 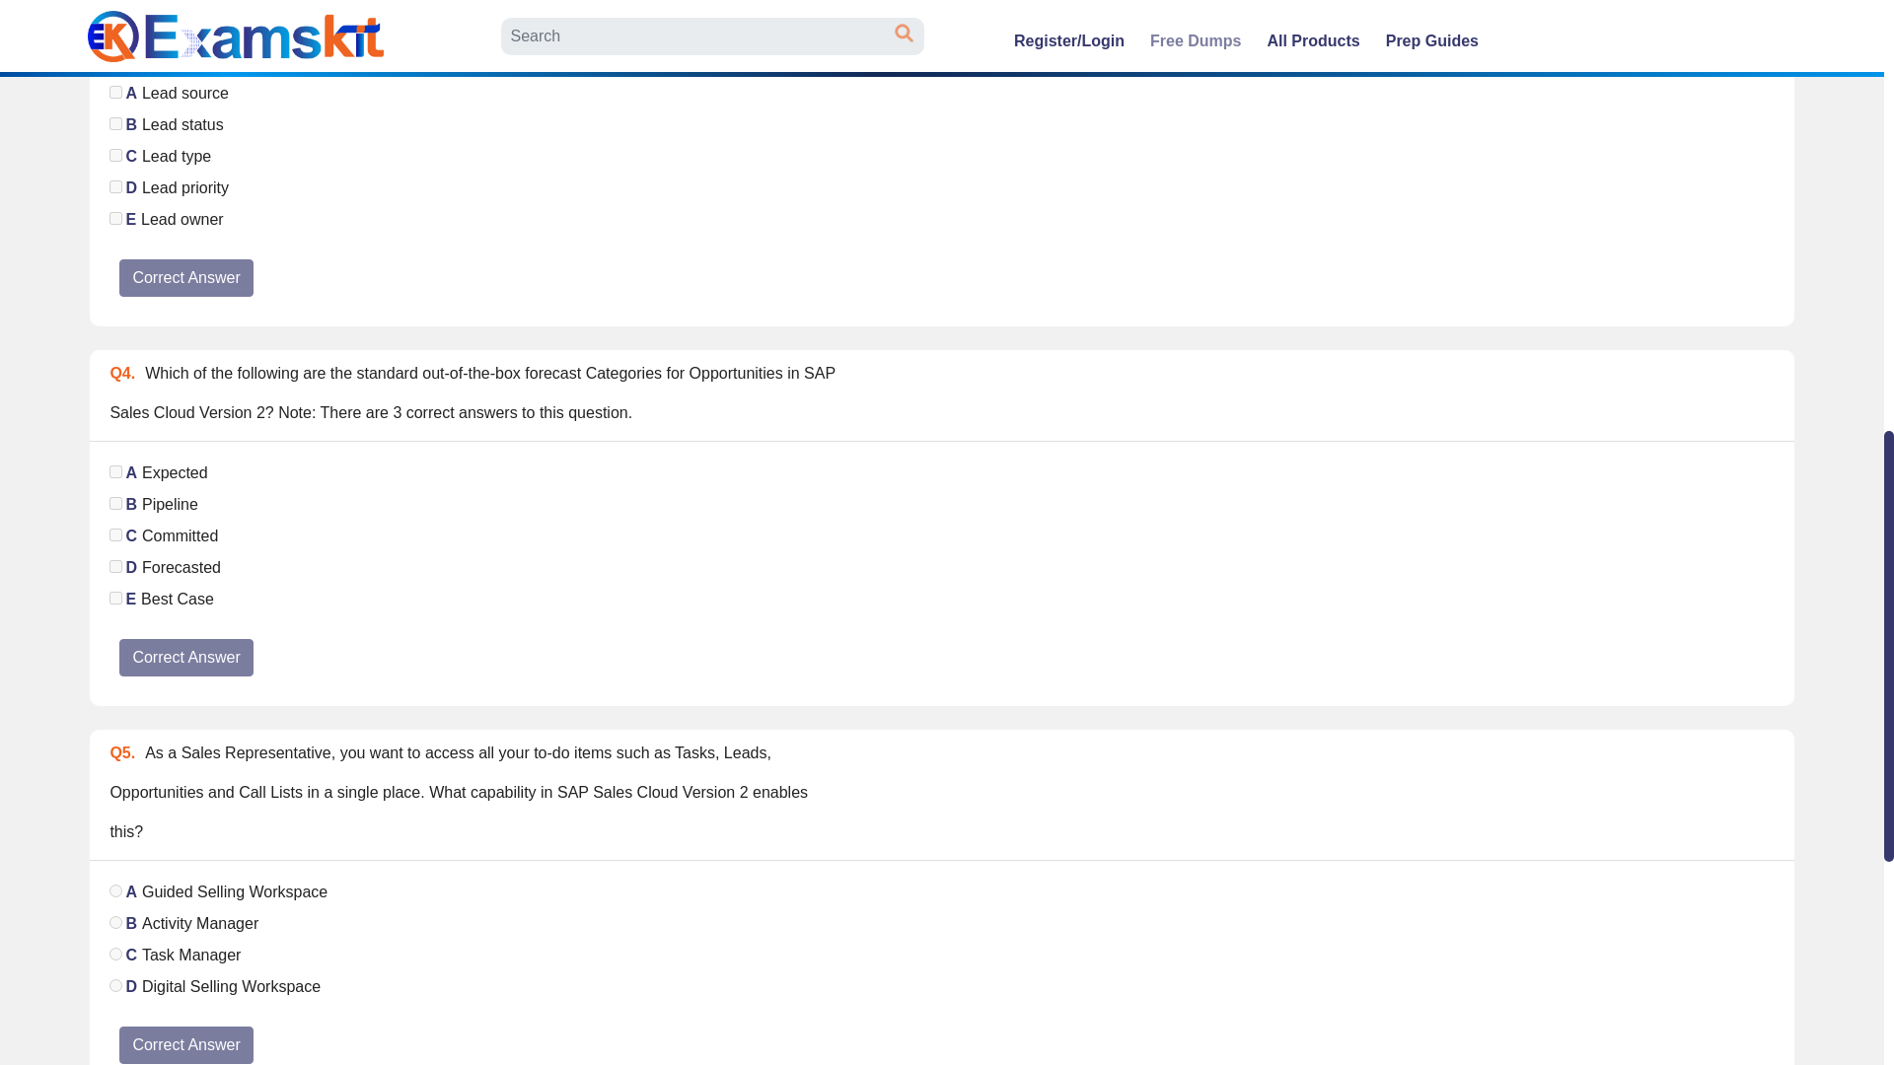 What do you see at coordinates (116, 598) in the screenshot?
I see `E` at bounding box center [116, 598].